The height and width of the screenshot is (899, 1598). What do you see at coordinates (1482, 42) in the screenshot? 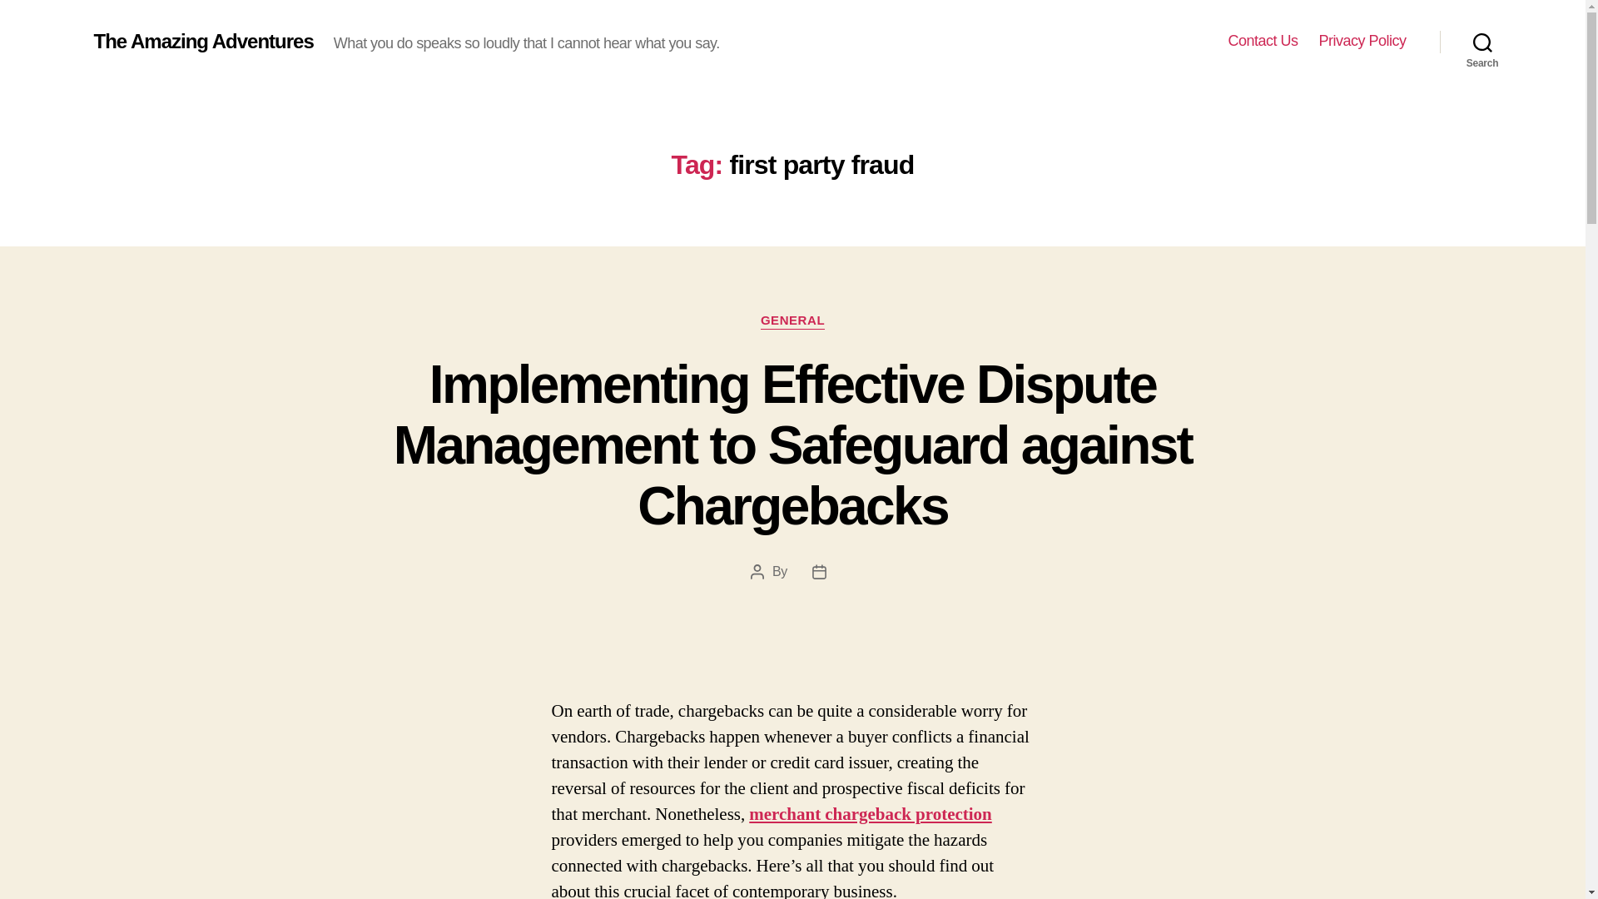
I see `Search` at bounding box center [1482, 42].